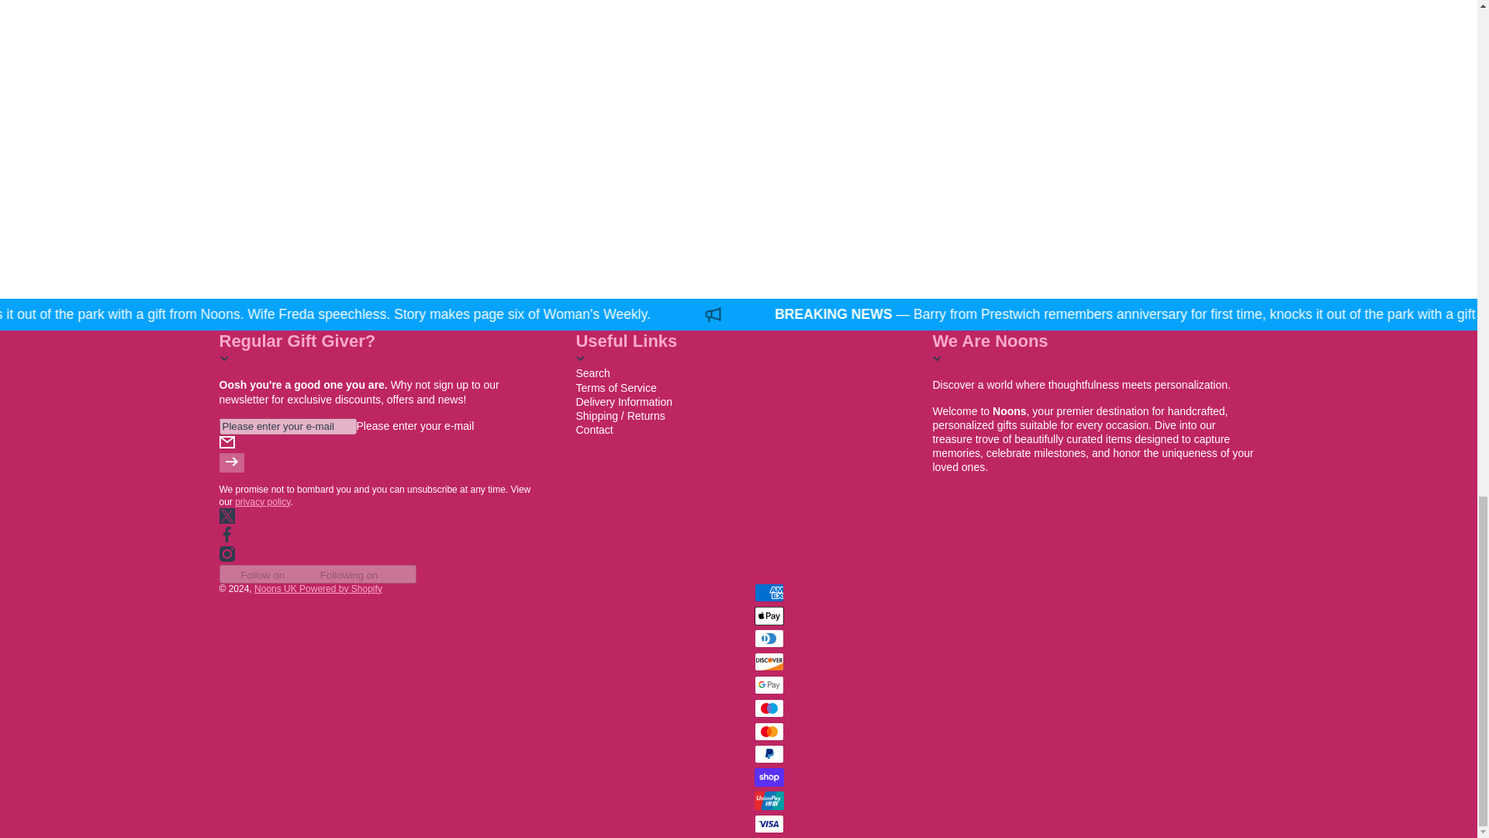 Image resolution: width=1489 pixels, height=838 pixels. I want to click on Google Pay, so click(768, 684).